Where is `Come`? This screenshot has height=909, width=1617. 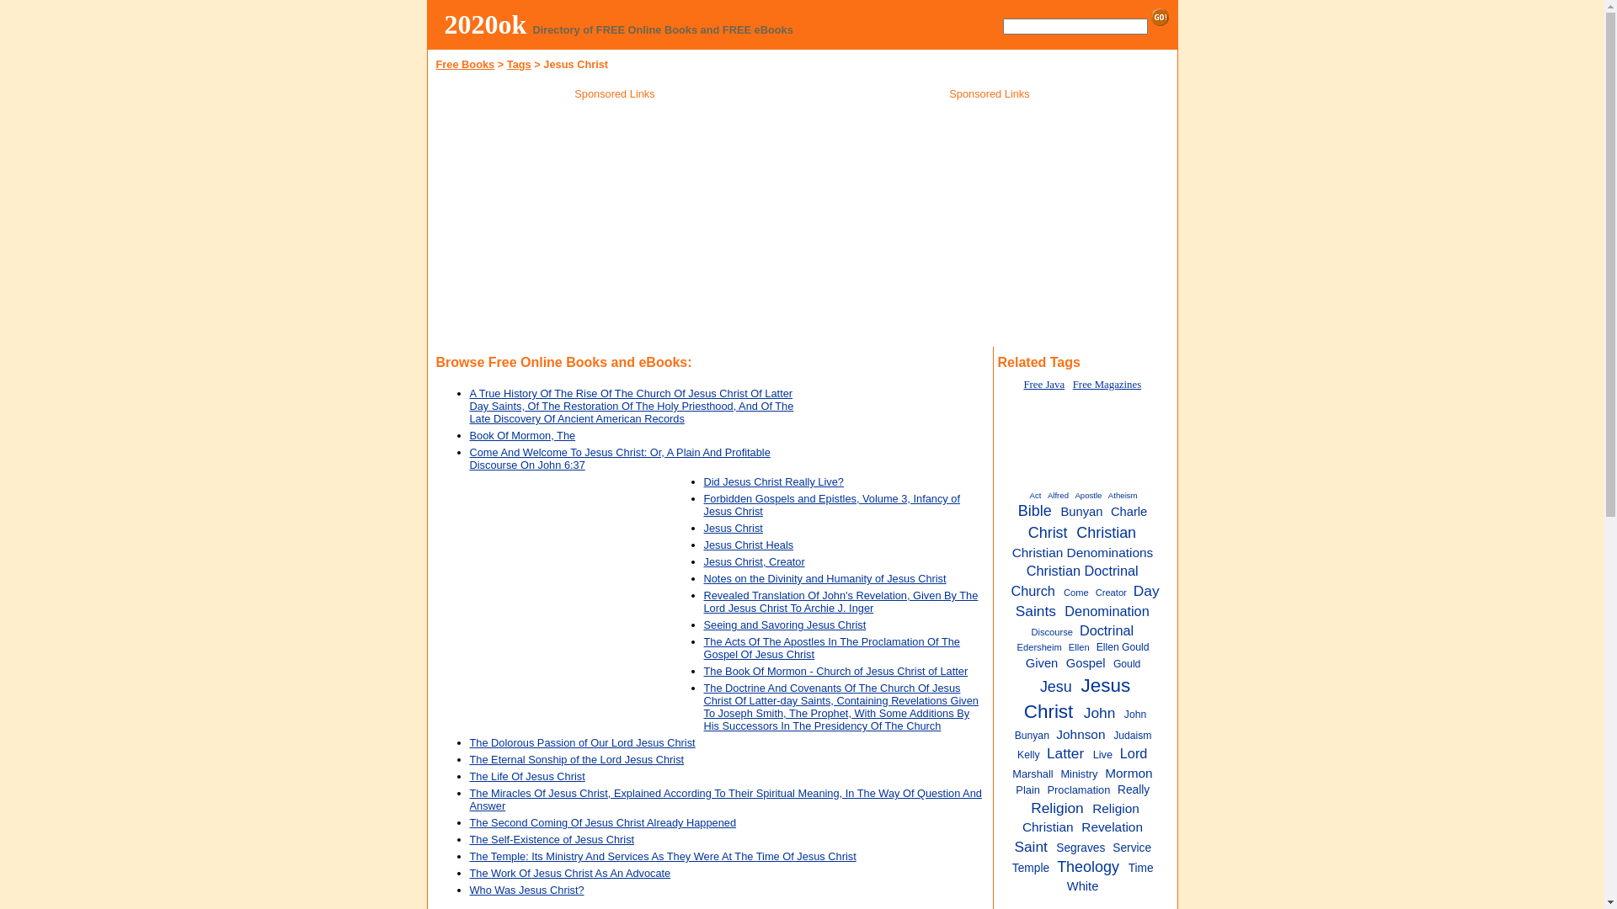
Come is located at coordinates (1078, 593).